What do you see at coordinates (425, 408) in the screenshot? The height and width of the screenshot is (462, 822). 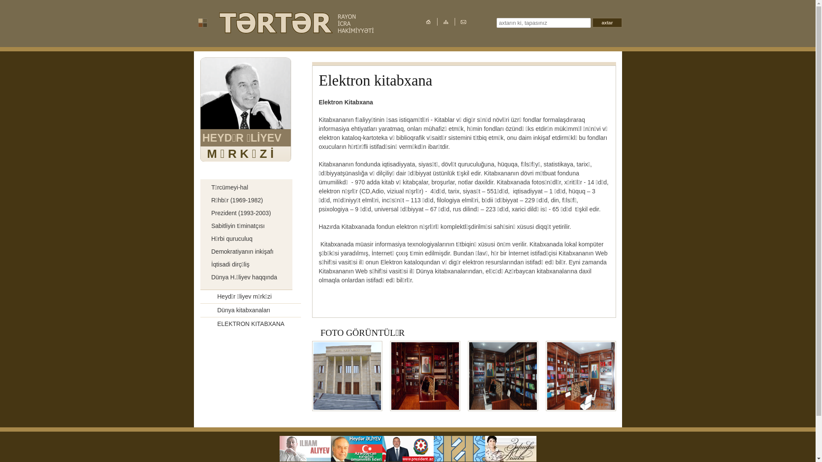 I see `Optional caption.` at bounding box center [425, 408].